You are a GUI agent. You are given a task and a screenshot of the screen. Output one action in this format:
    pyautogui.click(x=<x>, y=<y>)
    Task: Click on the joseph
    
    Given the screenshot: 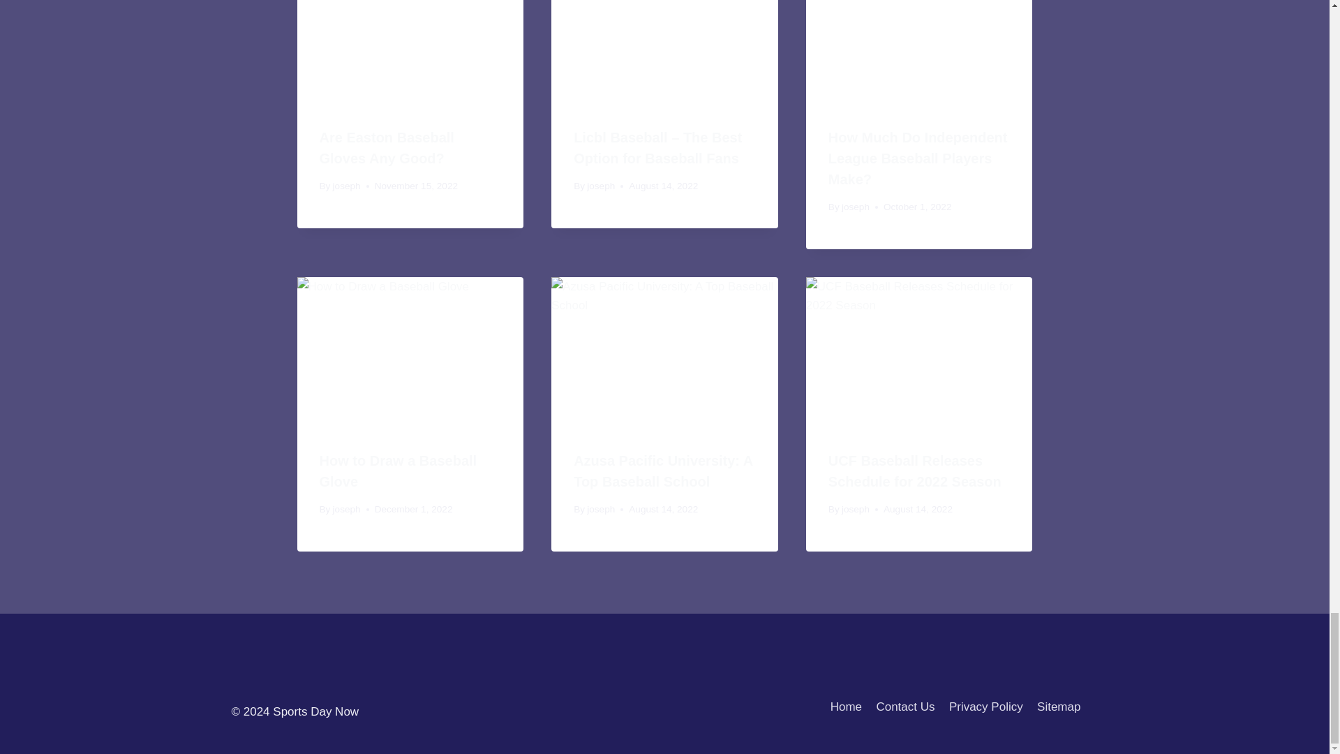 What is the action you would take?
    pyautogui.click(x=856, y=207)
    